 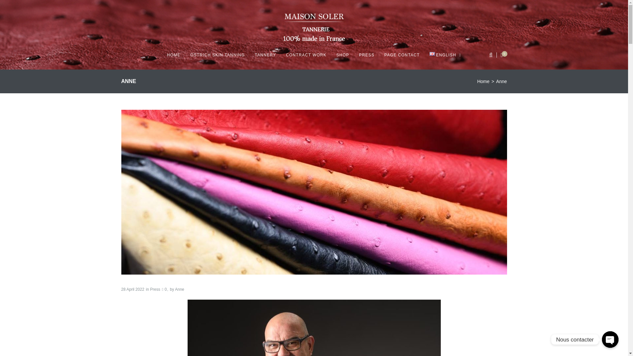 I want to click on SHOP, so click(x=343, y=55).